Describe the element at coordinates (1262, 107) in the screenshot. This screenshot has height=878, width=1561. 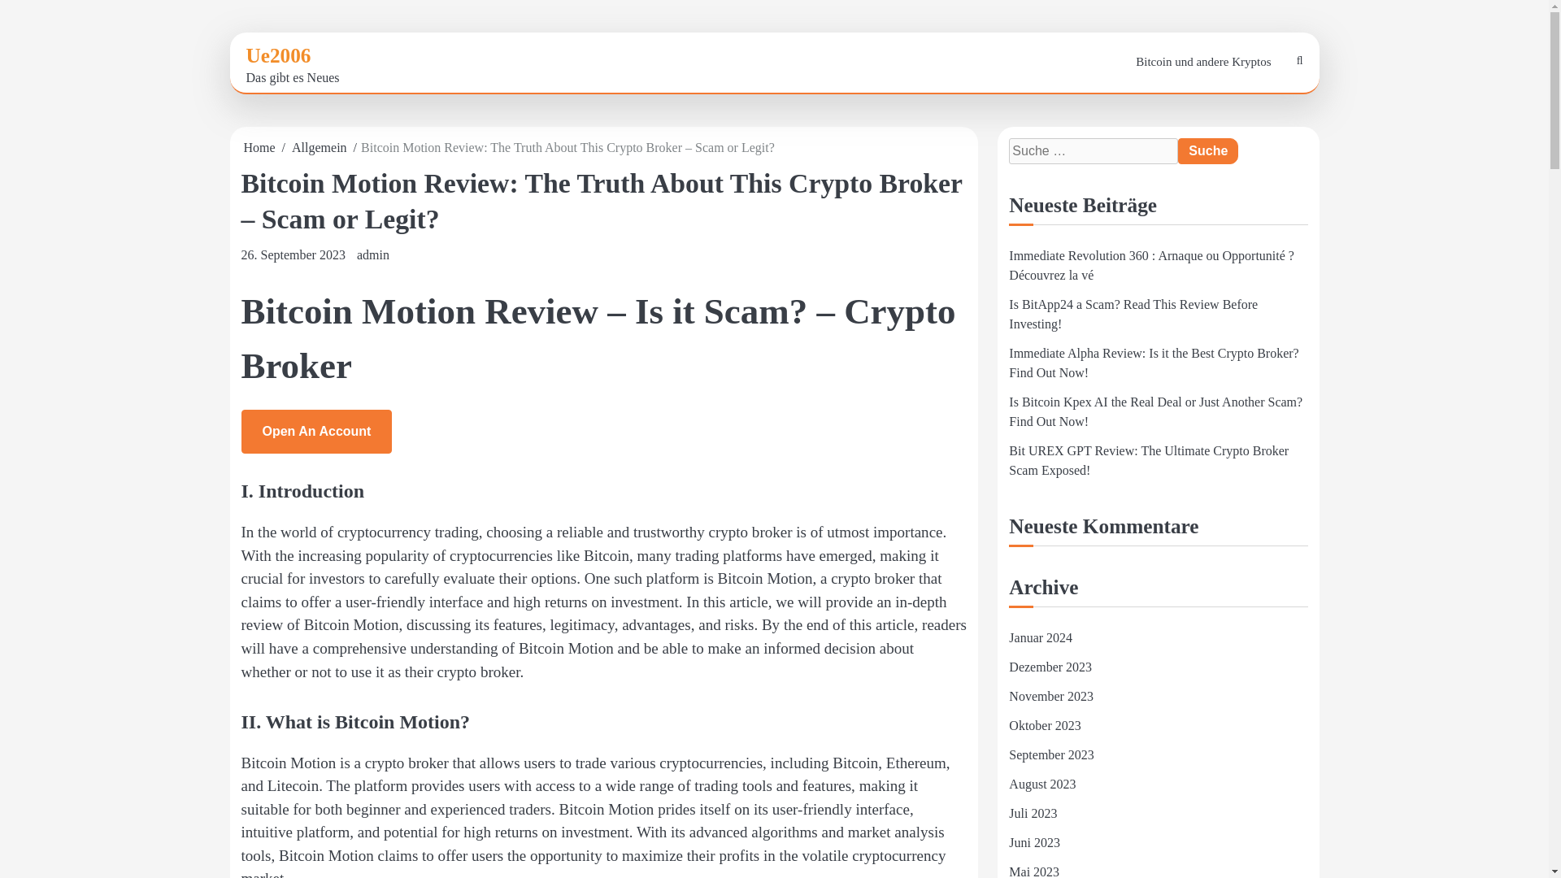
I see `Suche` at that location.